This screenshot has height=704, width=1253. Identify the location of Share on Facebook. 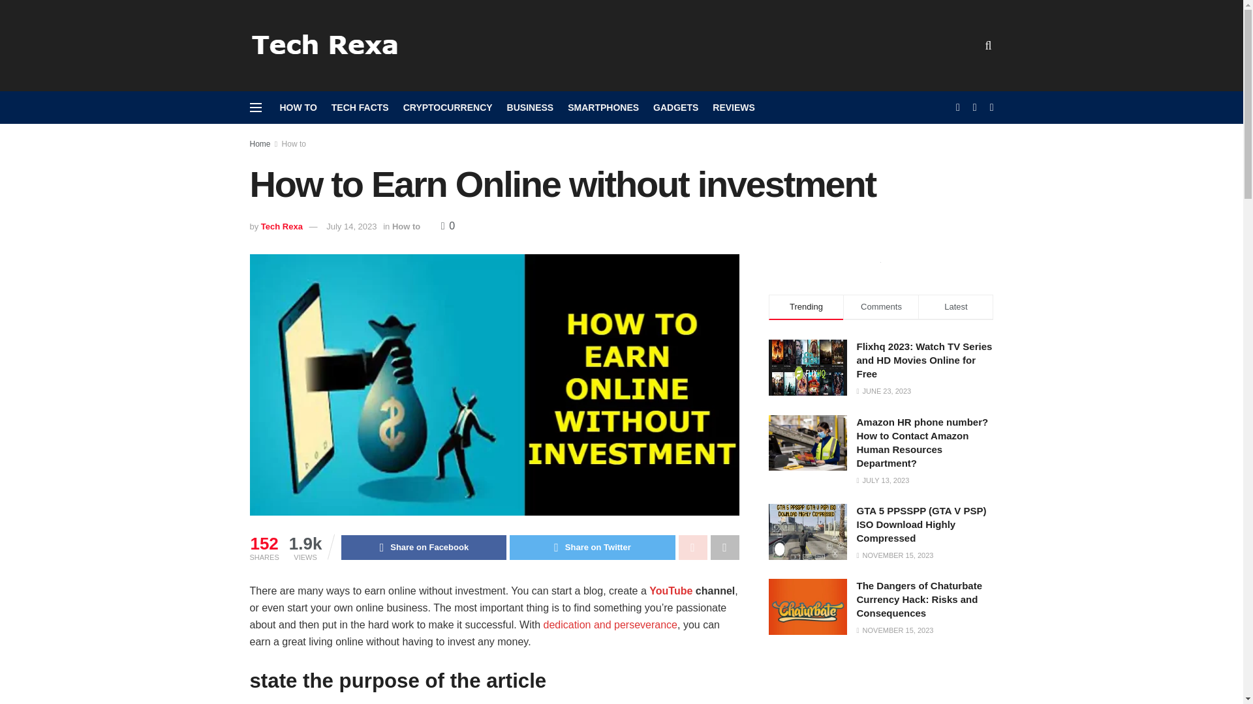
(423, 547).